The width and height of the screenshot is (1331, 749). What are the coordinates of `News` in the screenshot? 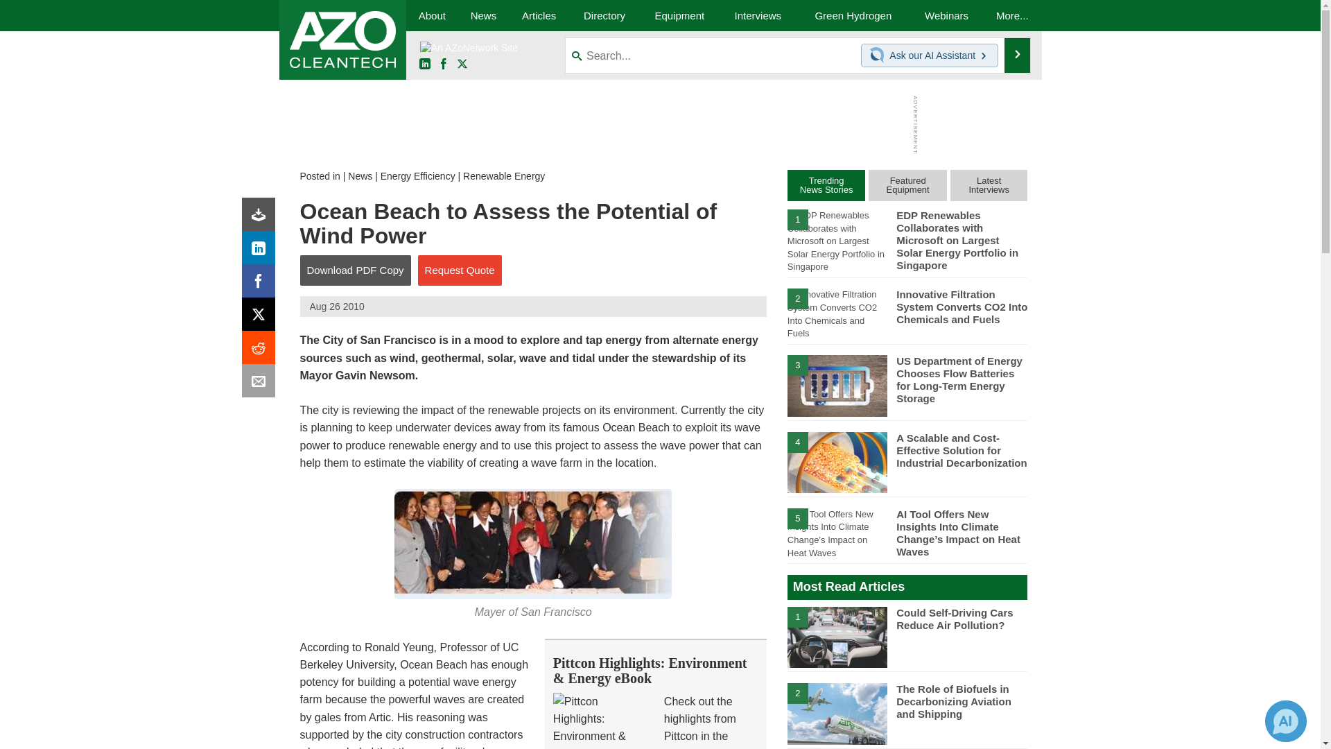 It's located at (482, 15).